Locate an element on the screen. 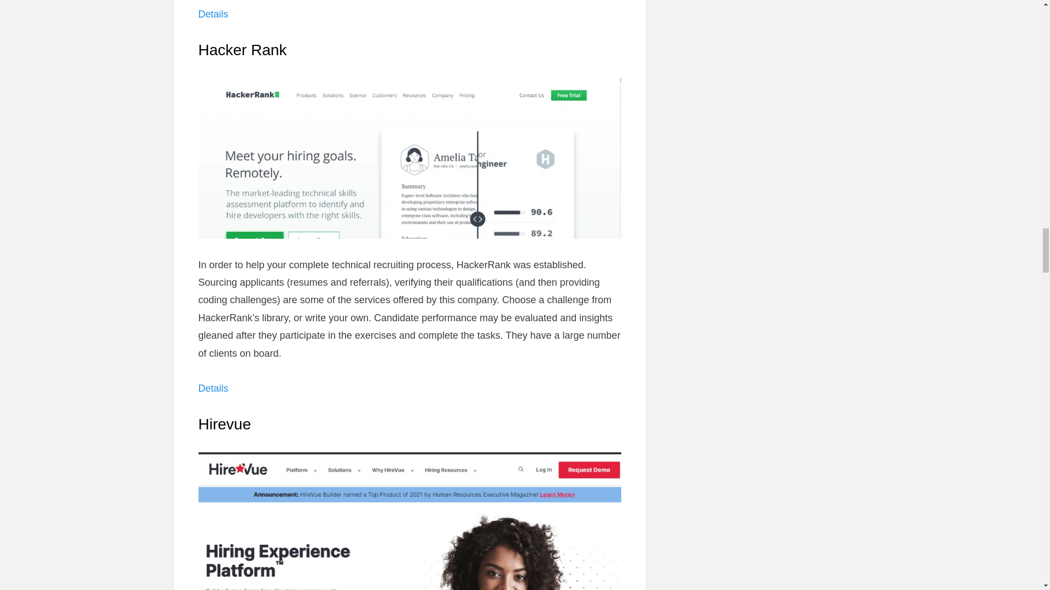  Details is located at coordinates (213, 14).